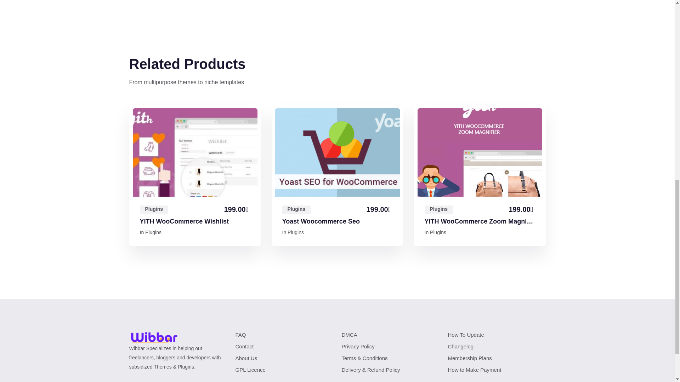  Describe the element at coordinates (296, 210) in the screenshot. I see `Plugins` at that location.